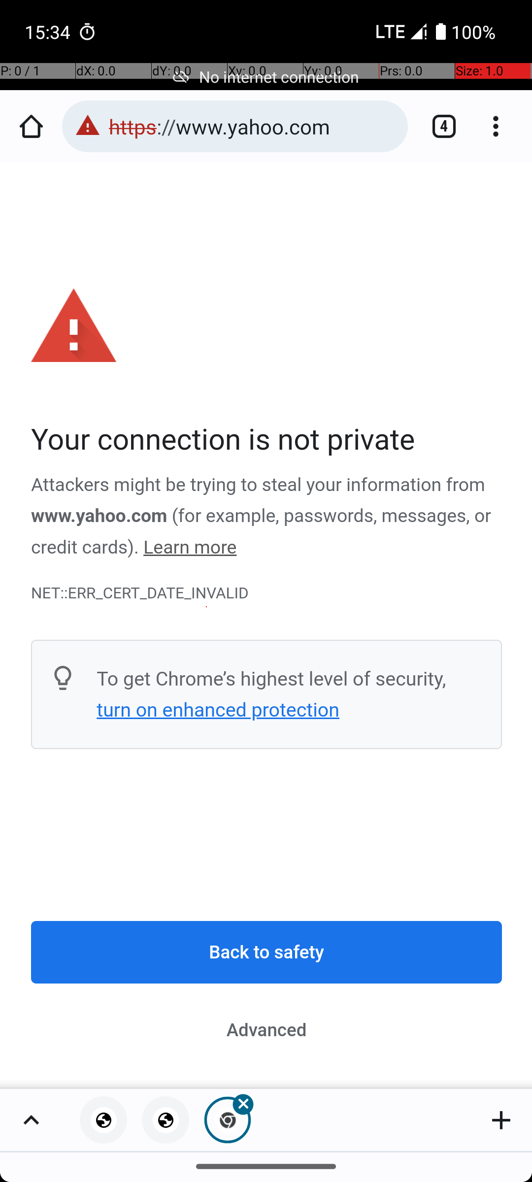  I want to click on , tab, so click(166, 1120).